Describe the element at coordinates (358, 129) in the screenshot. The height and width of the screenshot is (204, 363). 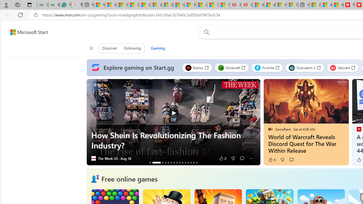
I see `AS USA` at that location.